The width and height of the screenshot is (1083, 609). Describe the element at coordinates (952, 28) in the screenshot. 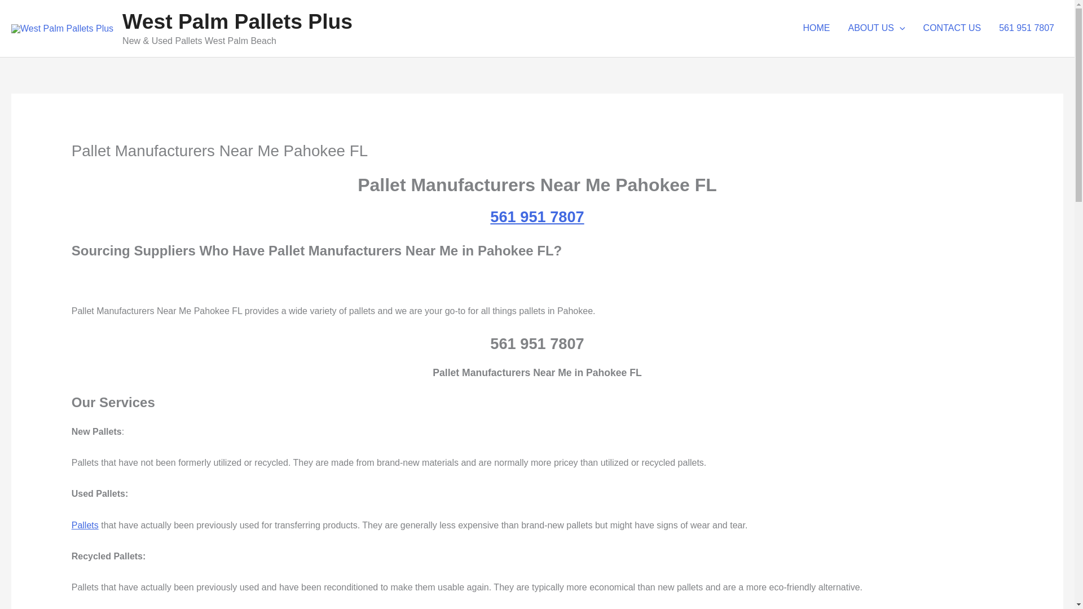

I see `CONTACT US` at that location.